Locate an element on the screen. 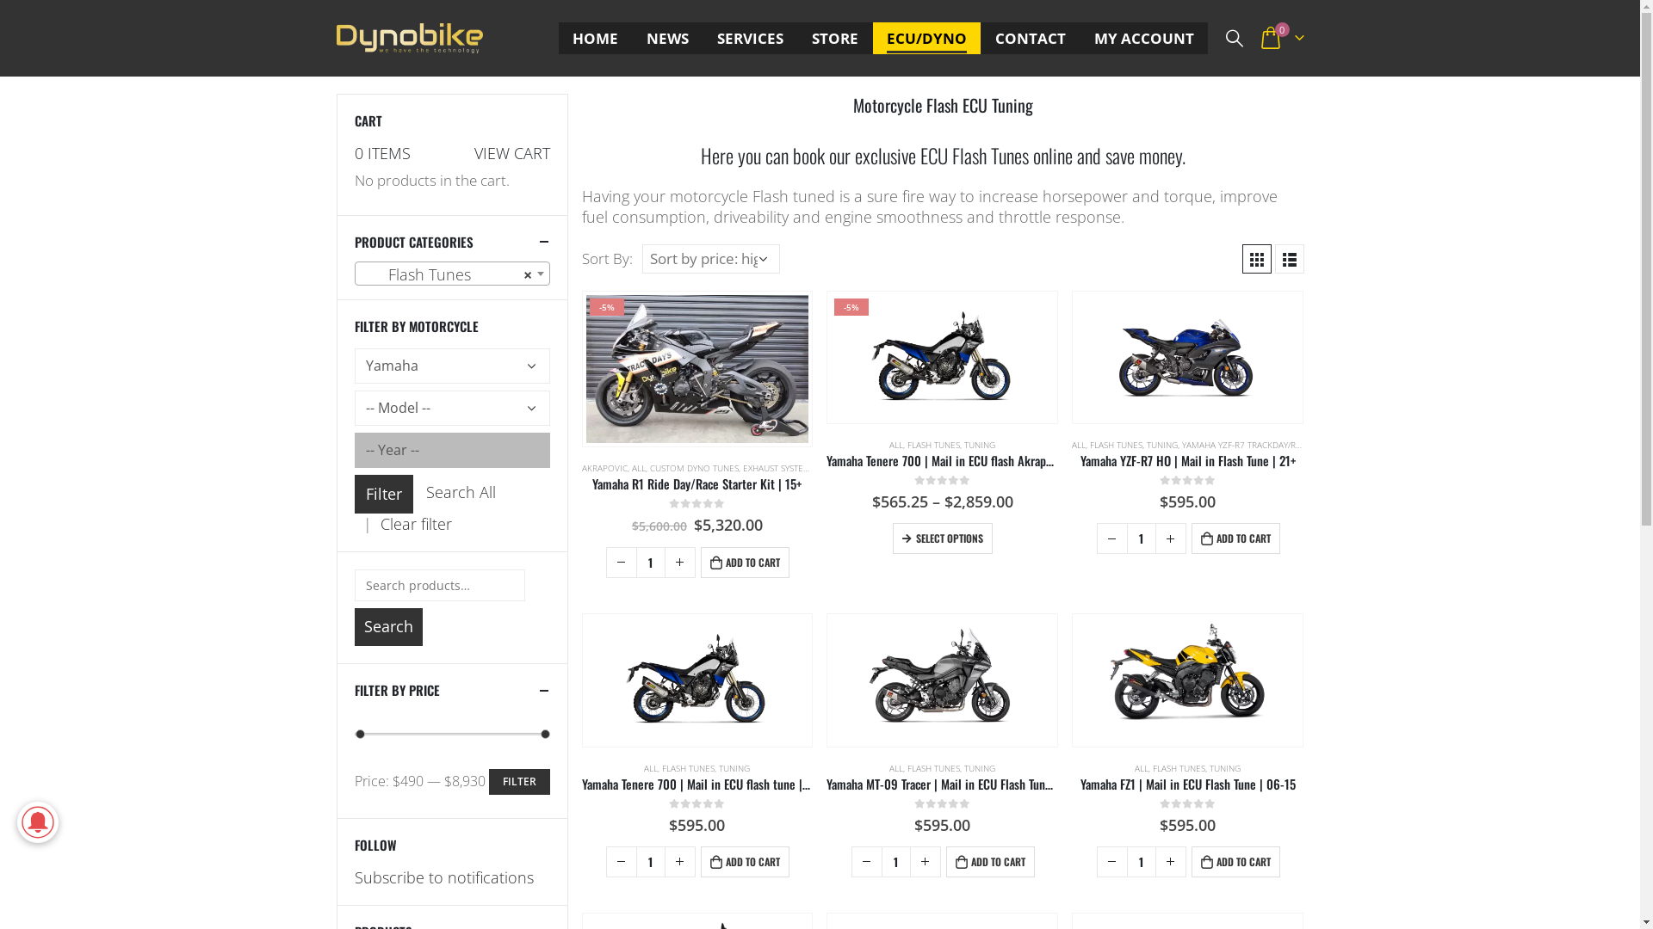 The height and width of the screenshot is (929, 1653). FLASH TUNES is located at coordinates (933, 445).